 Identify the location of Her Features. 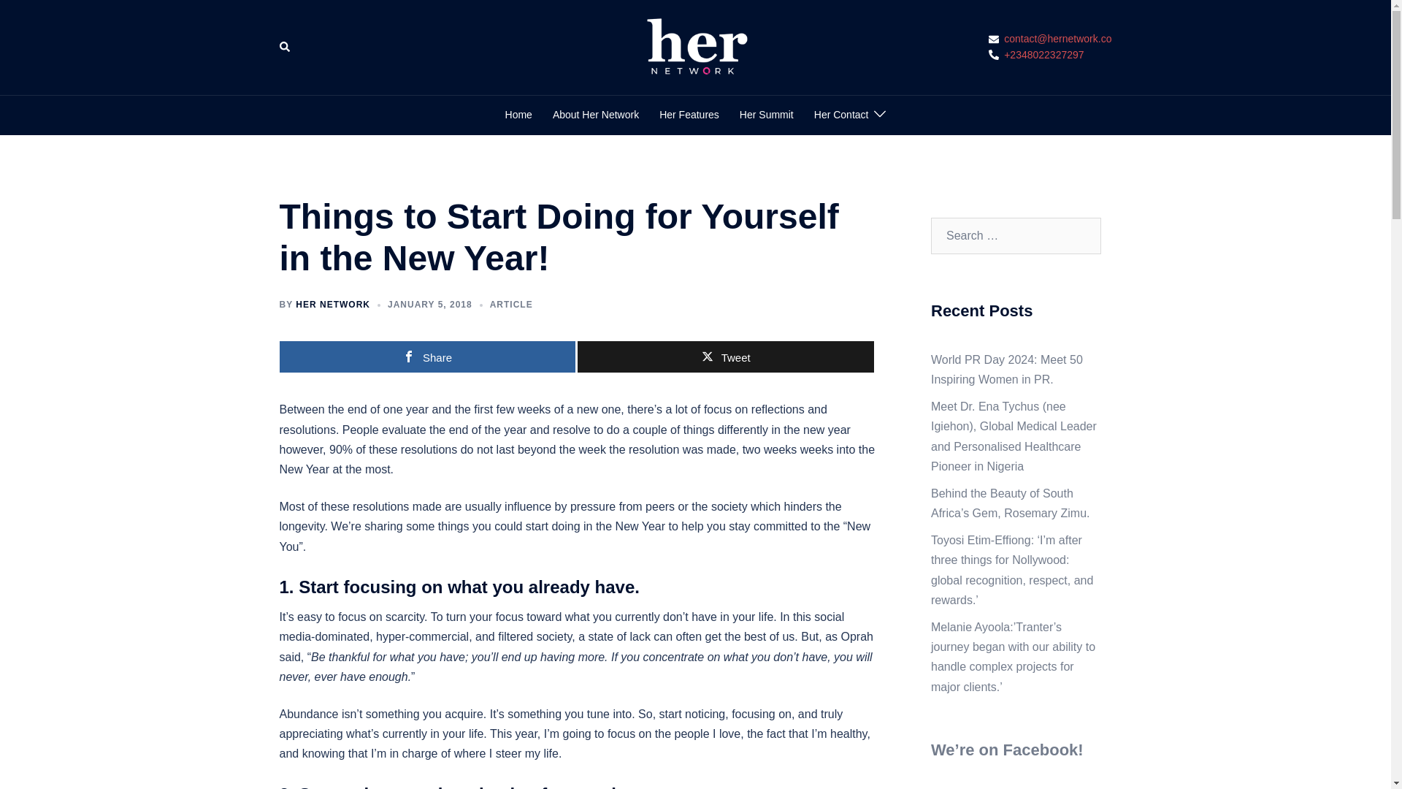
(689, 115).